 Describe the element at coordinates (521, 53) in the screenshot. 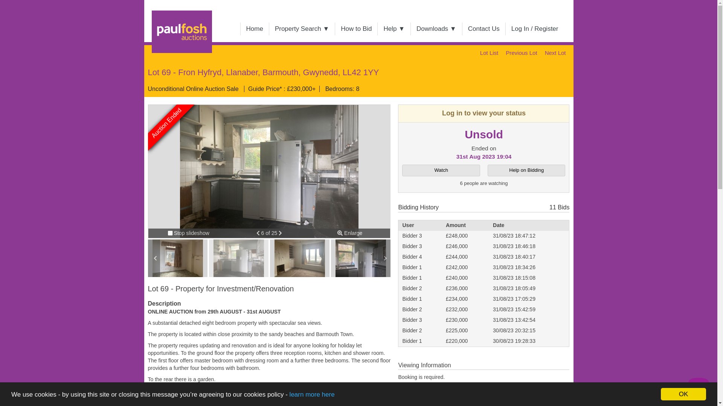

I see `Previous Lot` at that location.